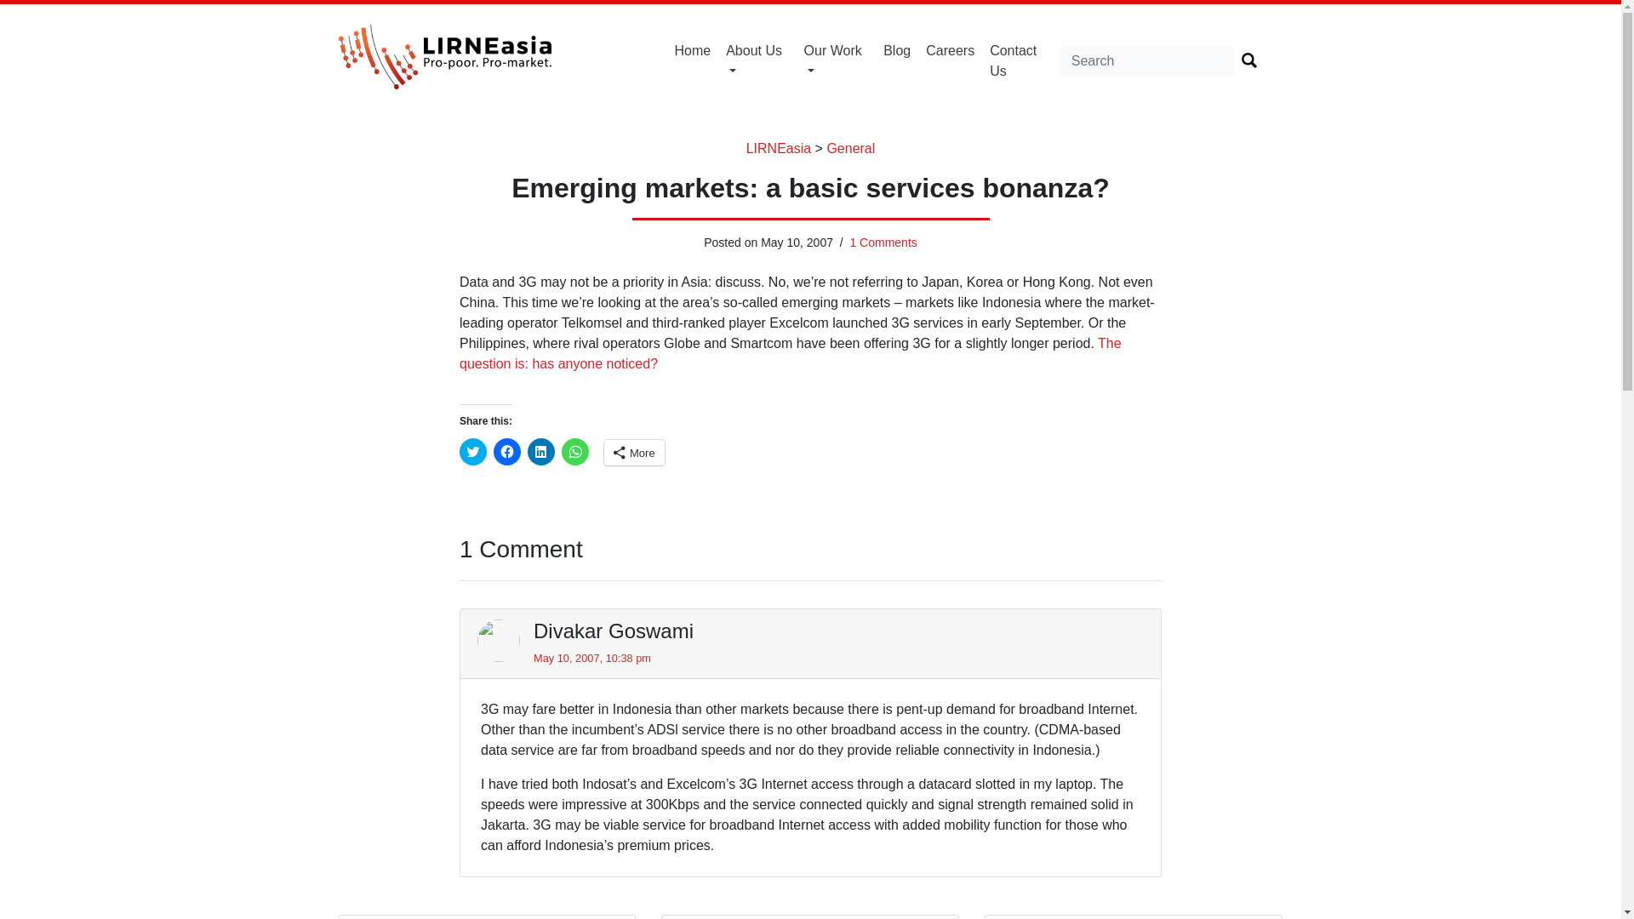 The image size is (1634, 919). What do you see at coordinates (757, 60) in the screenshot?
I see `About us` at bounding box center [757, 60].